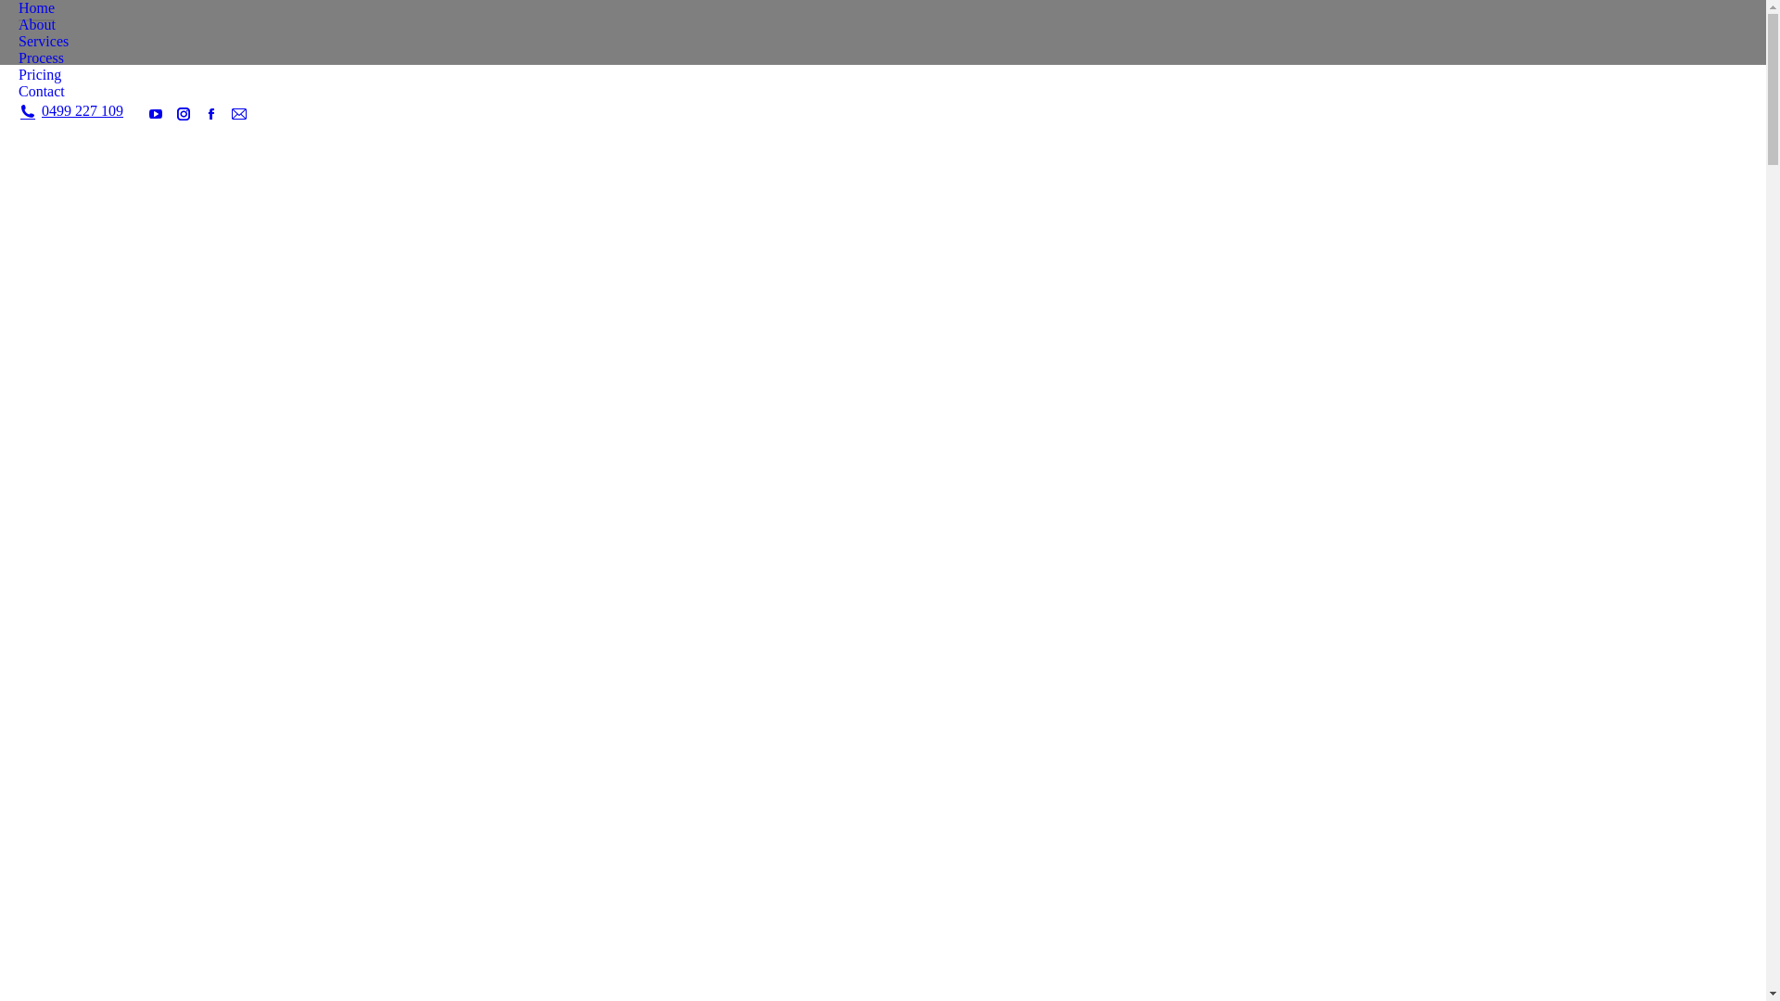 Image resolution: width=1780 pixels, height=1001 pixels. Describe the element at coordinates (44, 42) in the screenshot. I see `Services` at that location.